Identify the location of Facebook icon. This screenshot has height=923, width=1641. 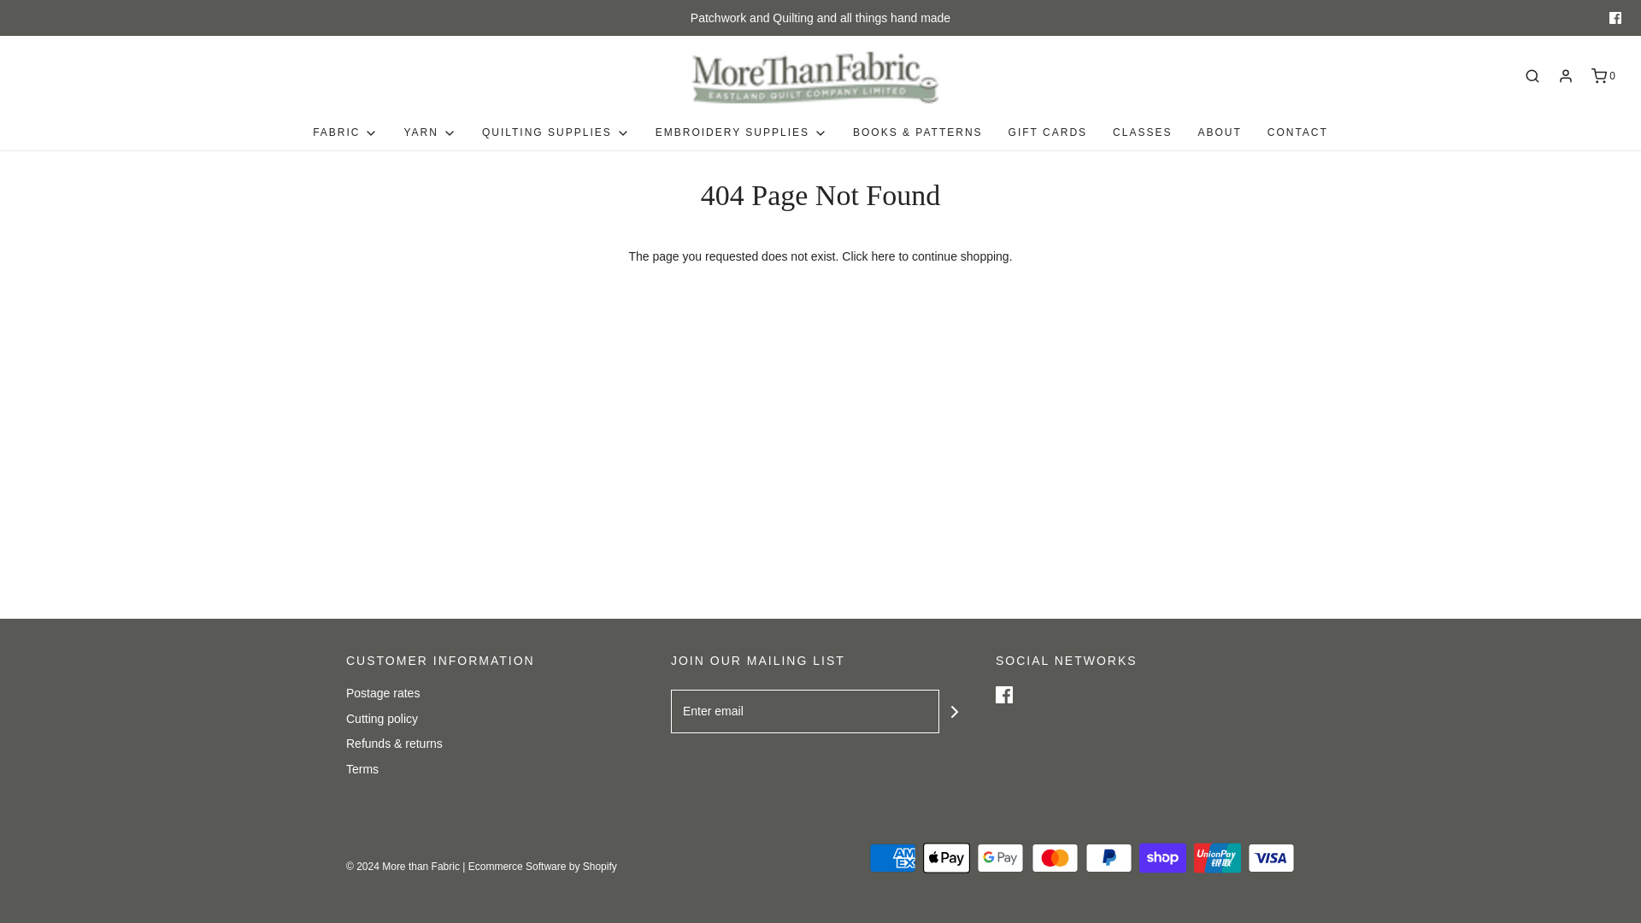
(1003, 694).